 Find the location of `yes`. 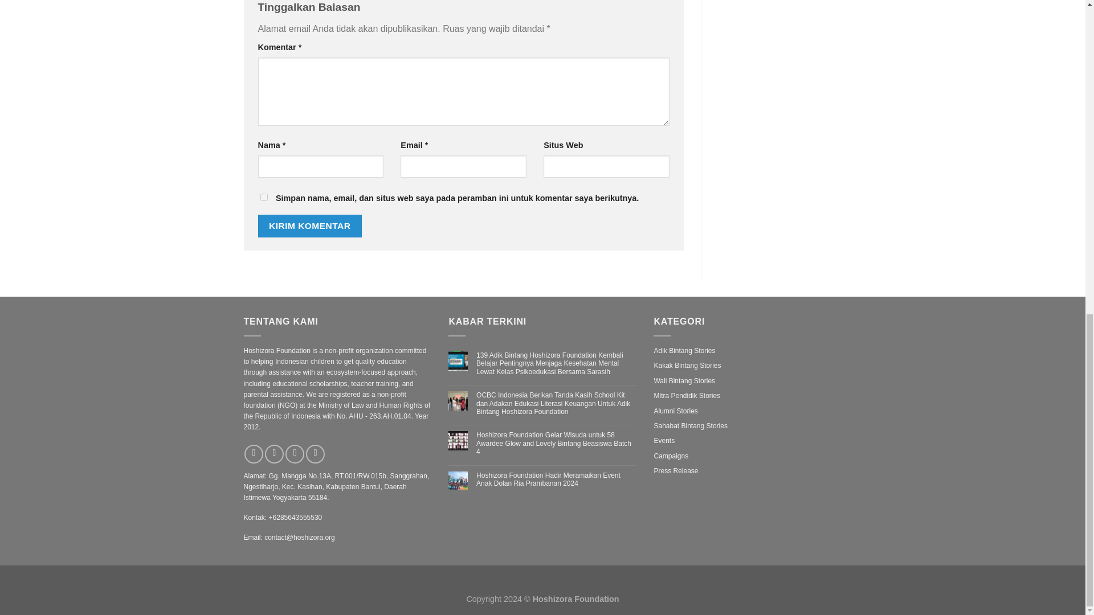

yes is located at coordinates (263, 197).